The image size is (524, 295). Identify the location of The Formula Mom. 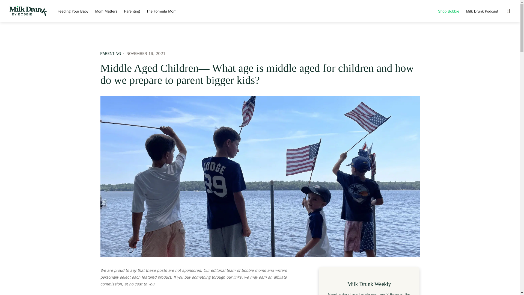
(161, 11).